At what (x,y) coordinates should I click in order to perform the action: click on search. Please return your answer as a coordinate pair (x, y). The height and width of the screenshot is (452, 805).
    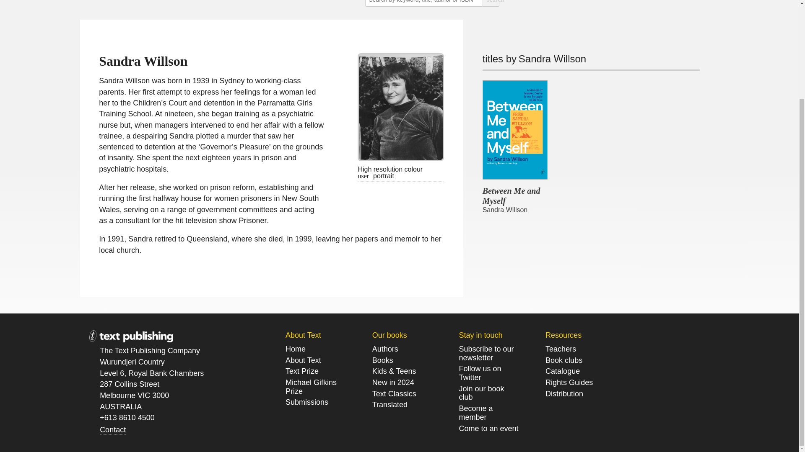
    Looking at the image, I should click on (491, 3).